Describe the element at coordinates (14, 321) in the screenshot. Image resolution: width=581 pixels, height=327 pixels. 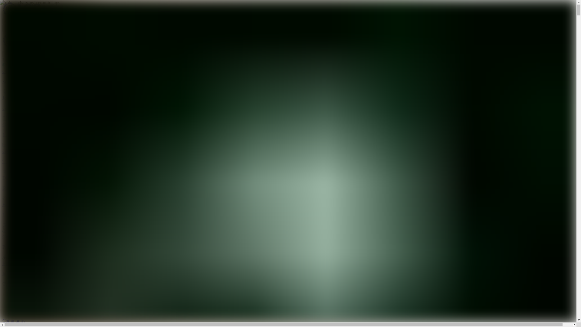
I see `Community` at that location.